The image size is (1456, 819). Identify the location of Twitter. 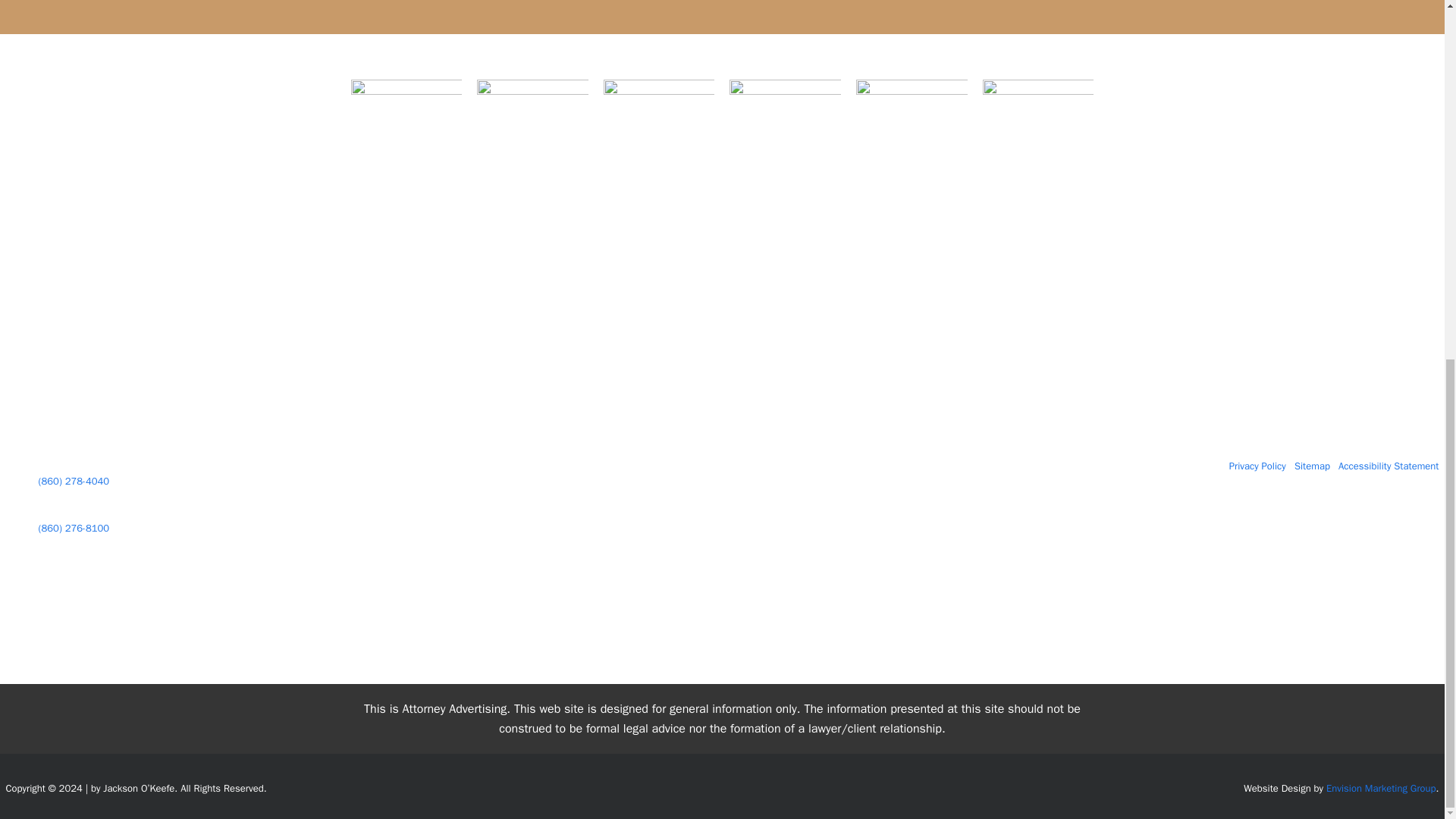
(742, 600).